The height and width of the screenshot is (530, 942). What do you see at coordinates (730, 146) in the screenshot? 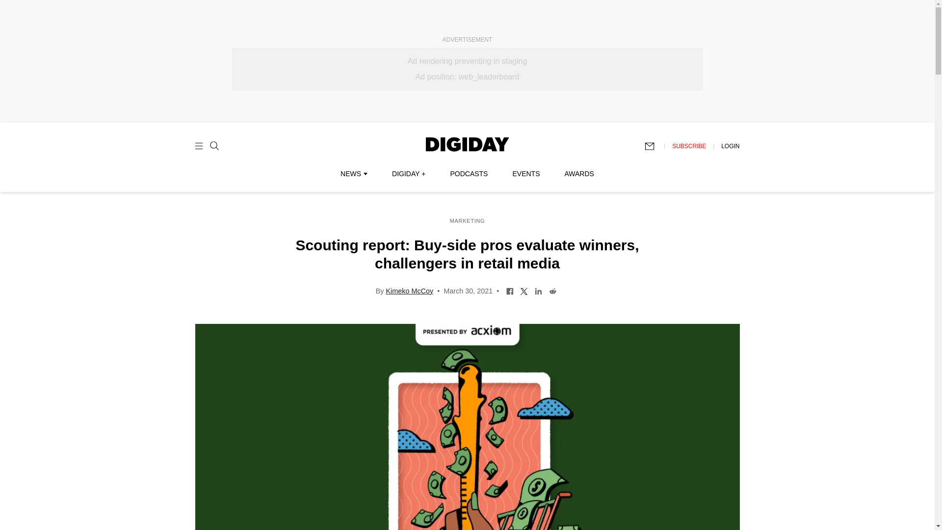
I see `LOGIN` at bounding box center [730, 146].